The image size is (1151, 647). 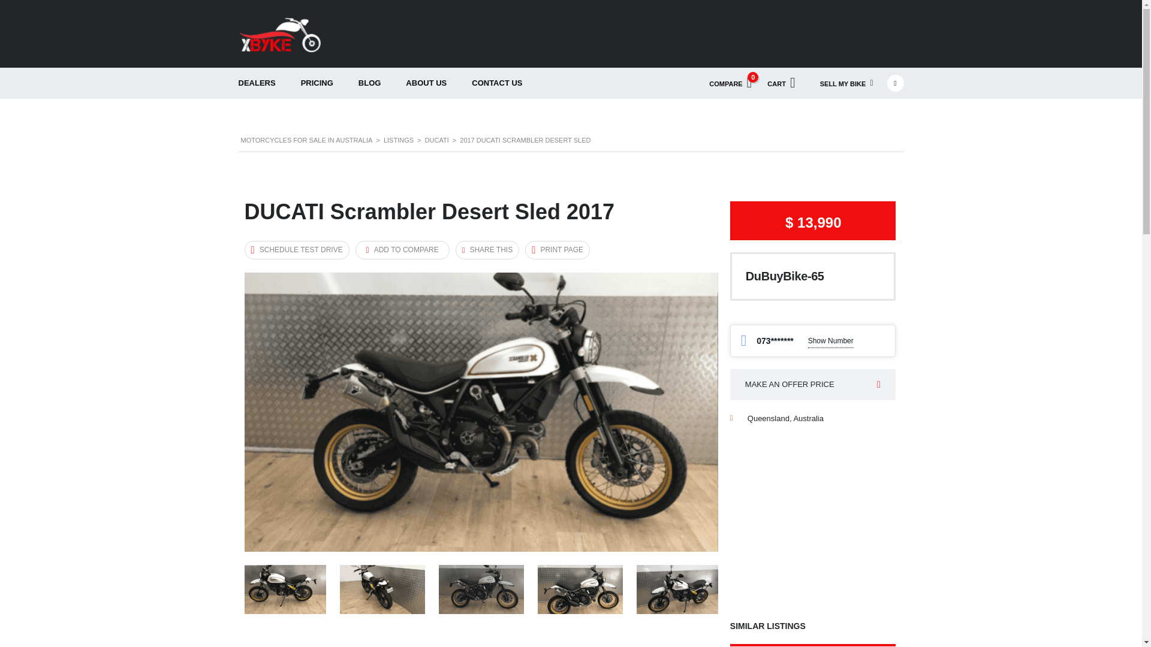 What do you see at coordinates (481, 589) in the screenshot?
I see `Go to the DUCATI Make archives.` at bounding box center [481, 589].